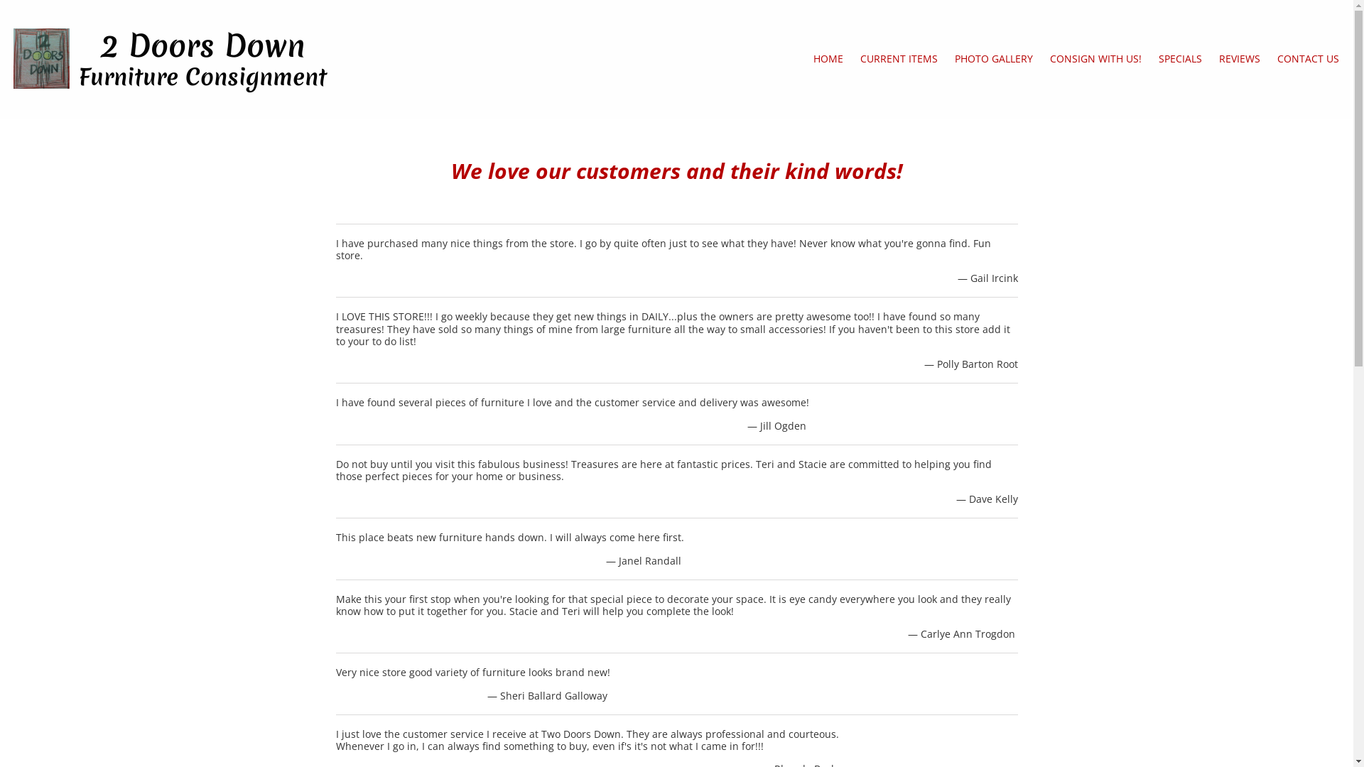 Image resolution: width=1364 pixels, height=767 pixels. What do you see at coordinates (203, 45) in the screenshot?
I see `2 Doors Down` at bounding box center [203, 45].